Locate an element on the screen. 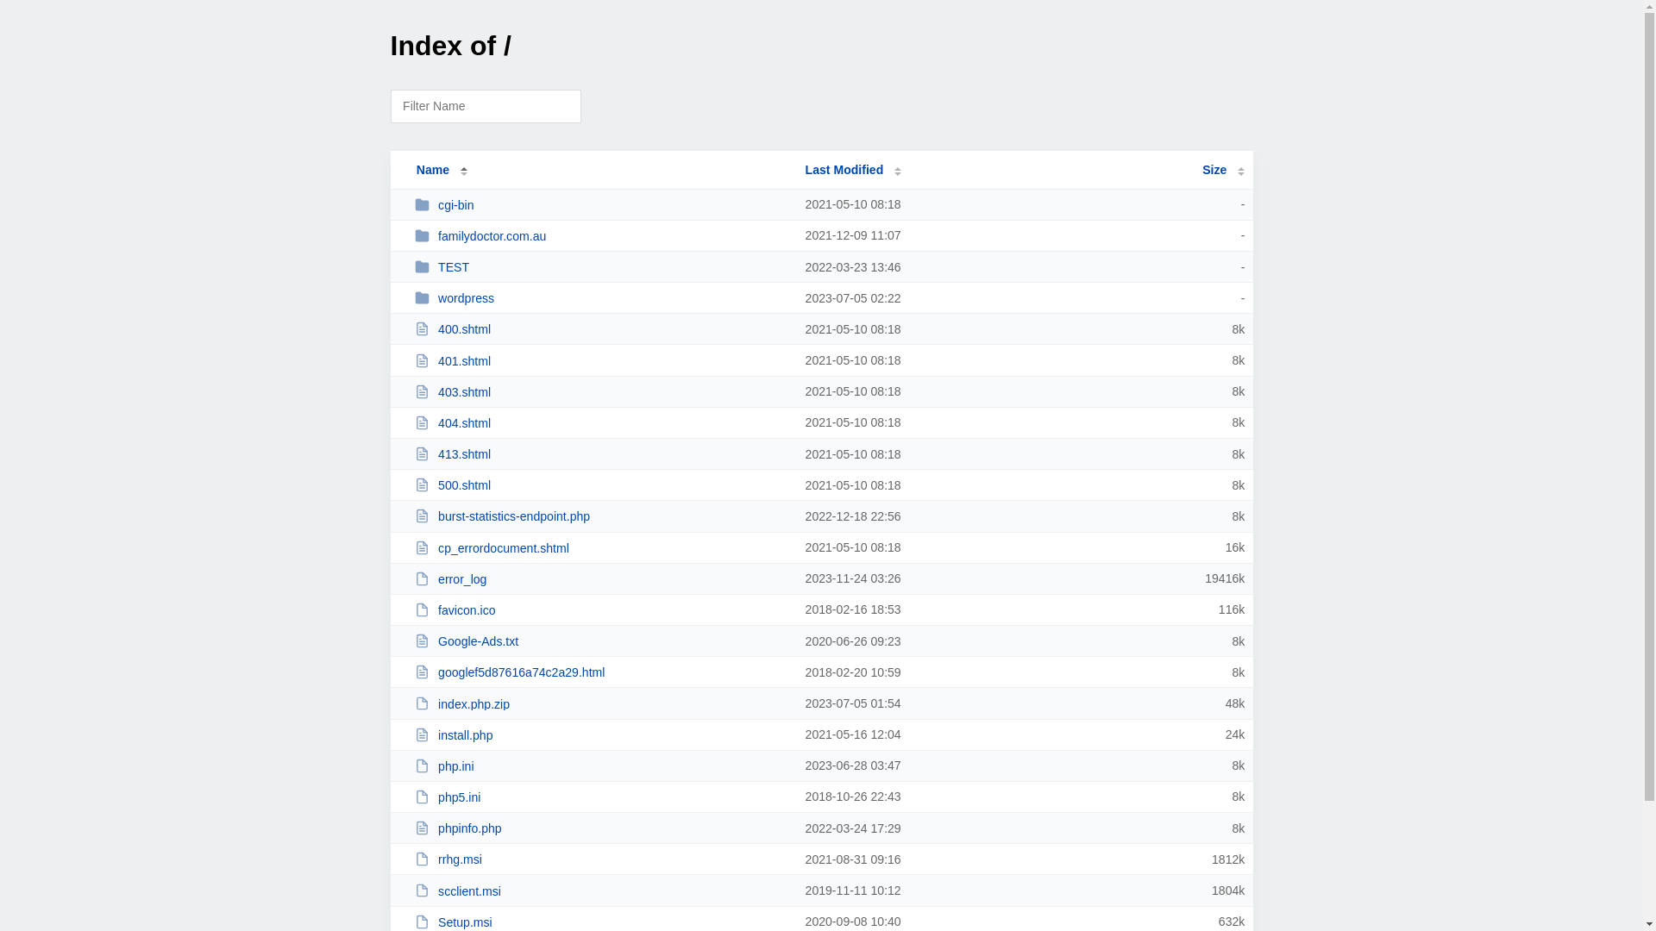  cgi-bin is located at coordinates (602, 205).